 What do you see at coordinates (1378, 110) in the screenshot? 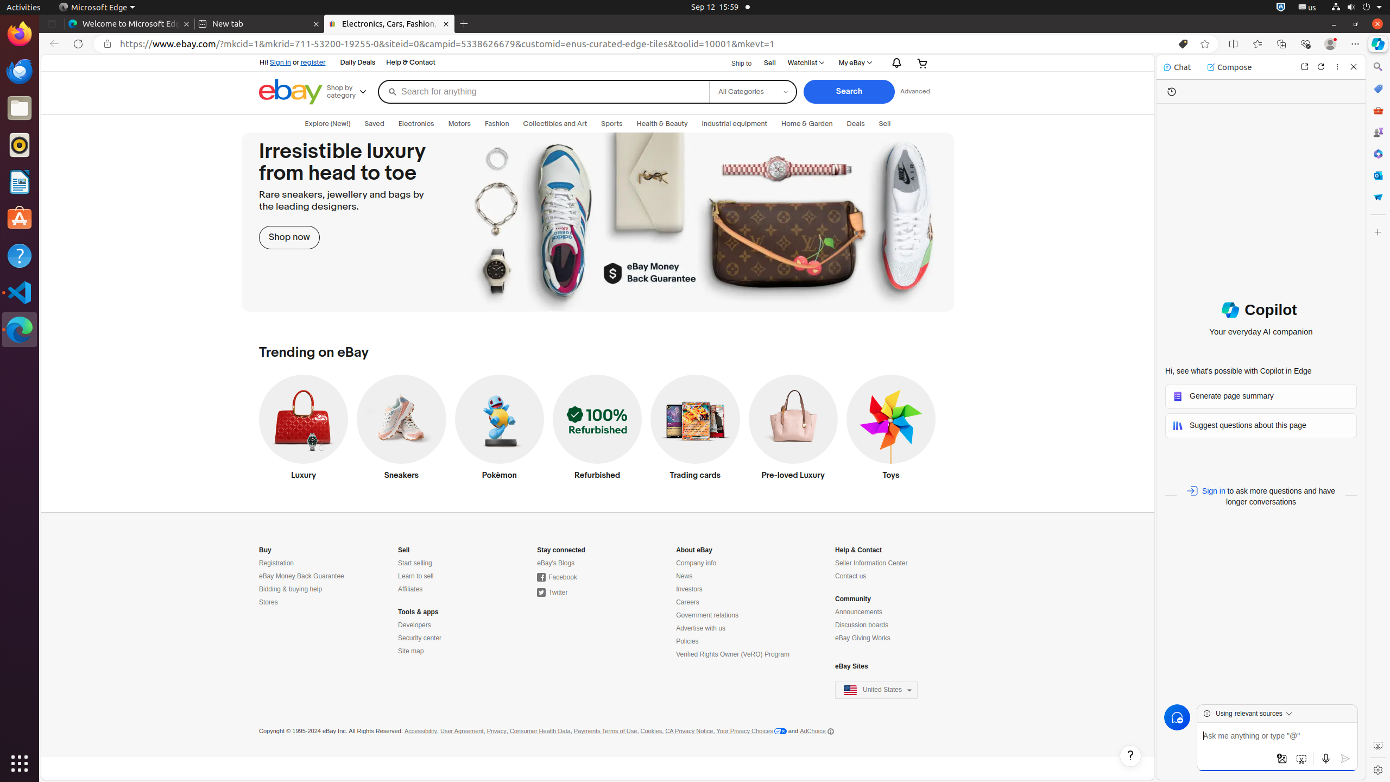
I see `Tools` at bounding box center [1378, 110].